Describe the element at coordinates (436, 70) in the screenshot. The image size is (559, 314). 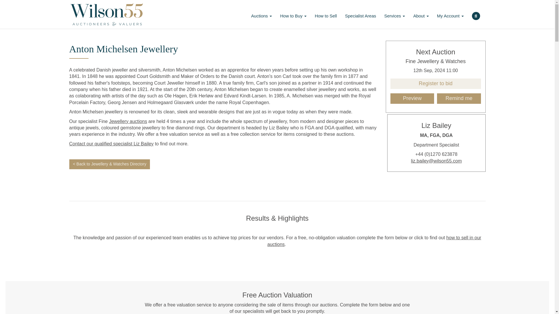
I see `12th Sep, 2024 11:00` at that location.